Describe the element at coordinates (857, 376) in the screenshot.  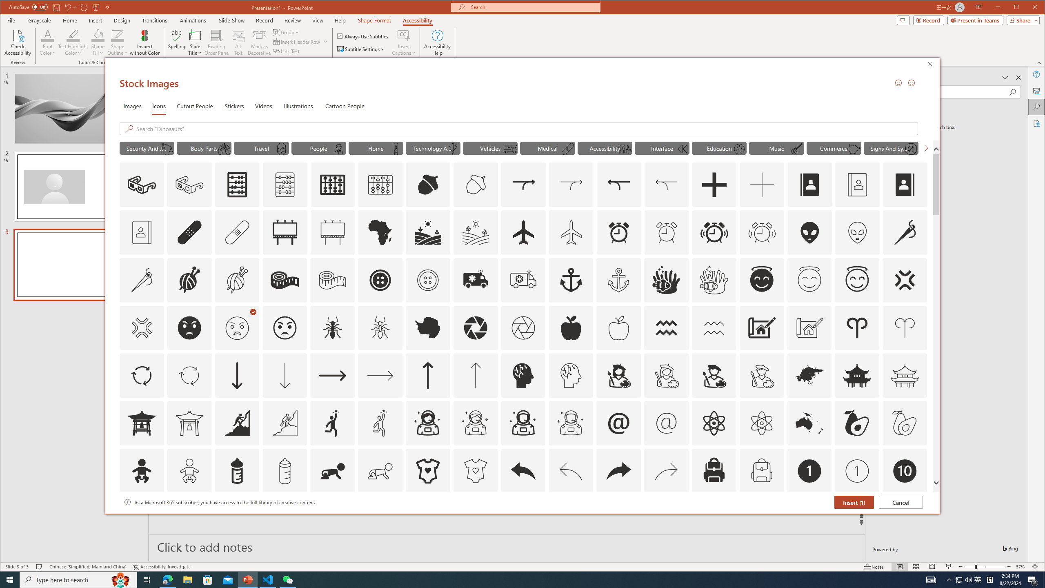
I see `AutomationID: Icons_AsianTemple` at that location.